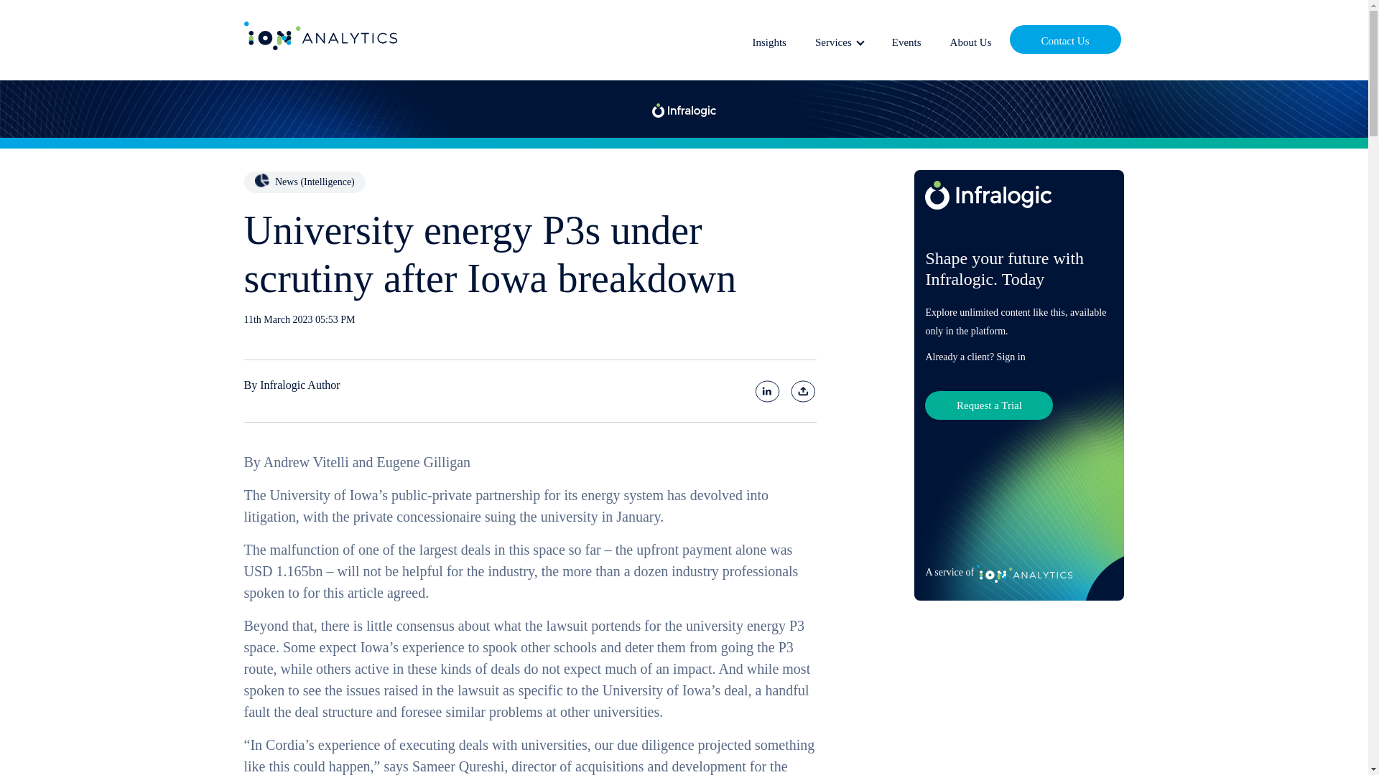  What do you see at coordinates (906, 39) in the screenshot?
I see `Events` at bounding box center [906, 39].